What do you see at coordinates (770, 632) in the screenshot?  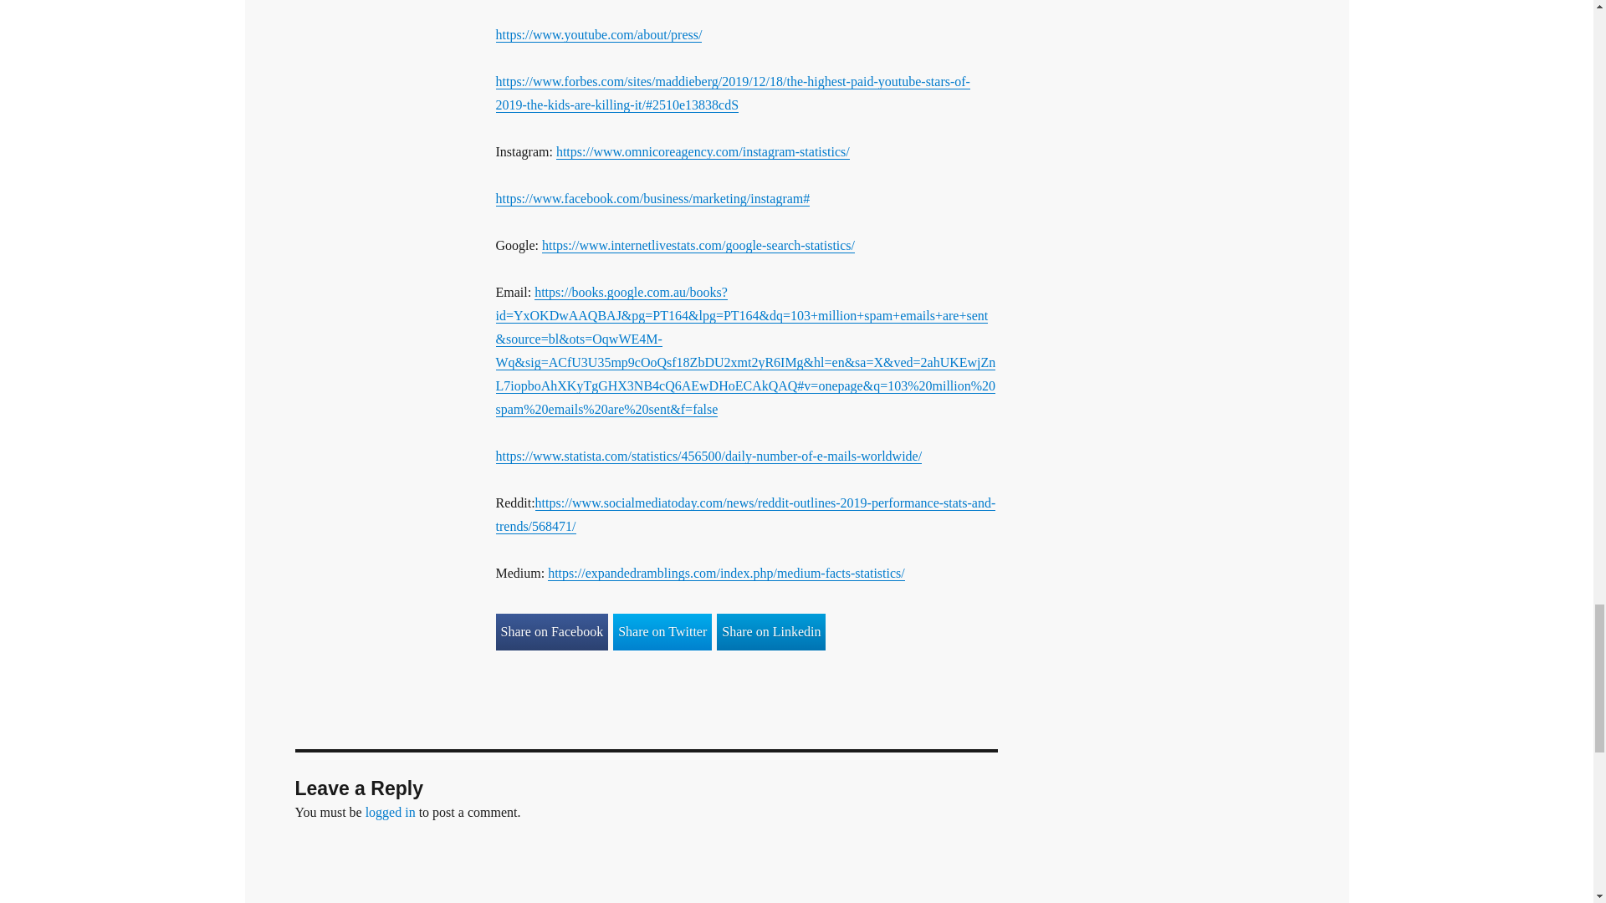 I see `Share on Linkedin` at bounding box center [770, 632].